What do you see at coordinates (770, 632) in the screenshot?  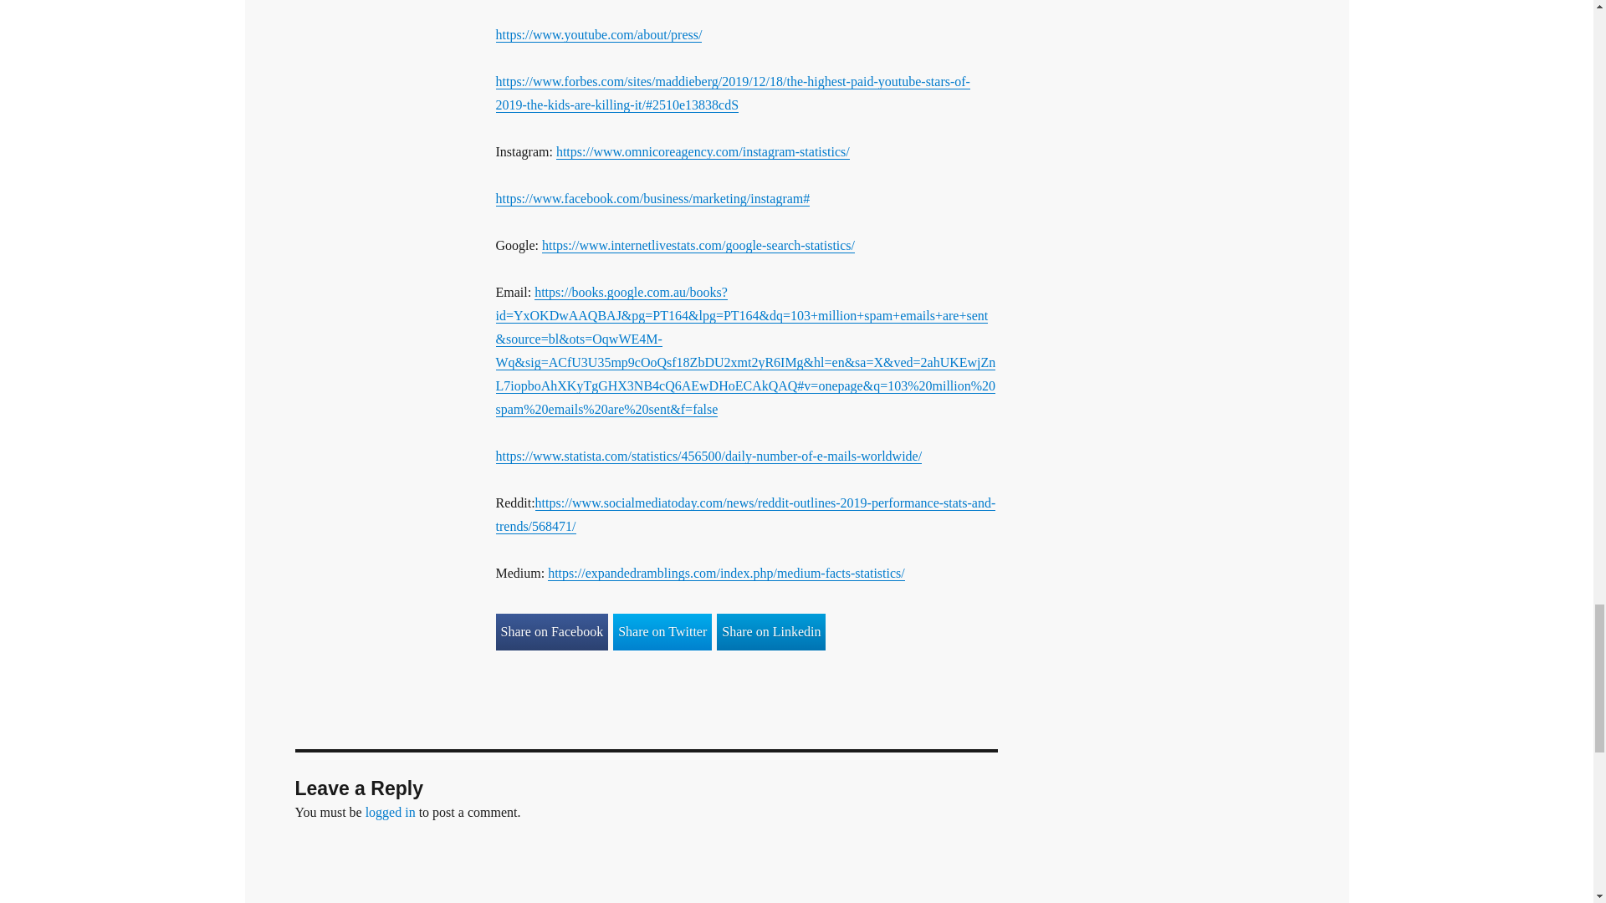 I see `Share on Linkedin` at bounding box center [770, 632].